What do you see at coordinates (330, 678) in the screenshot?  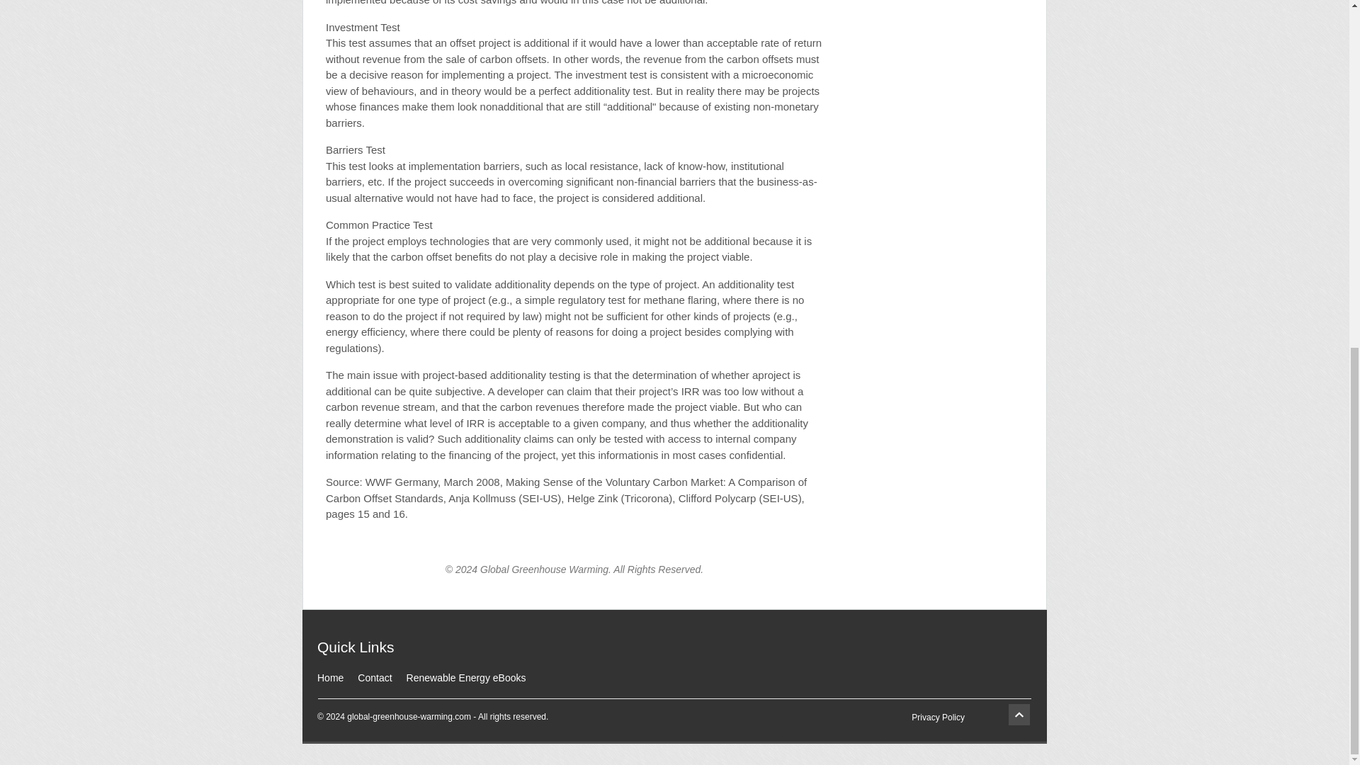 I see `Home` at bounding box center [330, 678].